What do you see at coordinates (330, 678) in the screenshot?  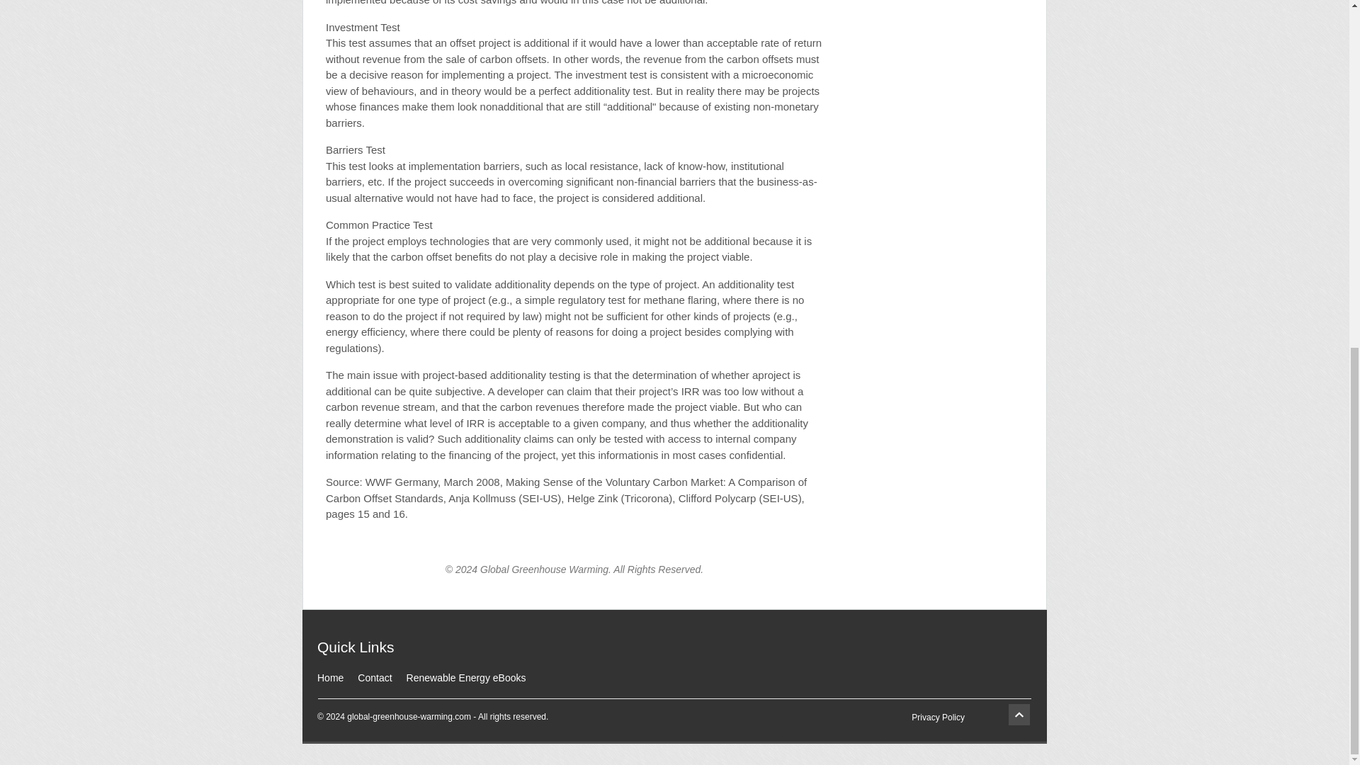 I see `Home` at bounding box center [330, 678].